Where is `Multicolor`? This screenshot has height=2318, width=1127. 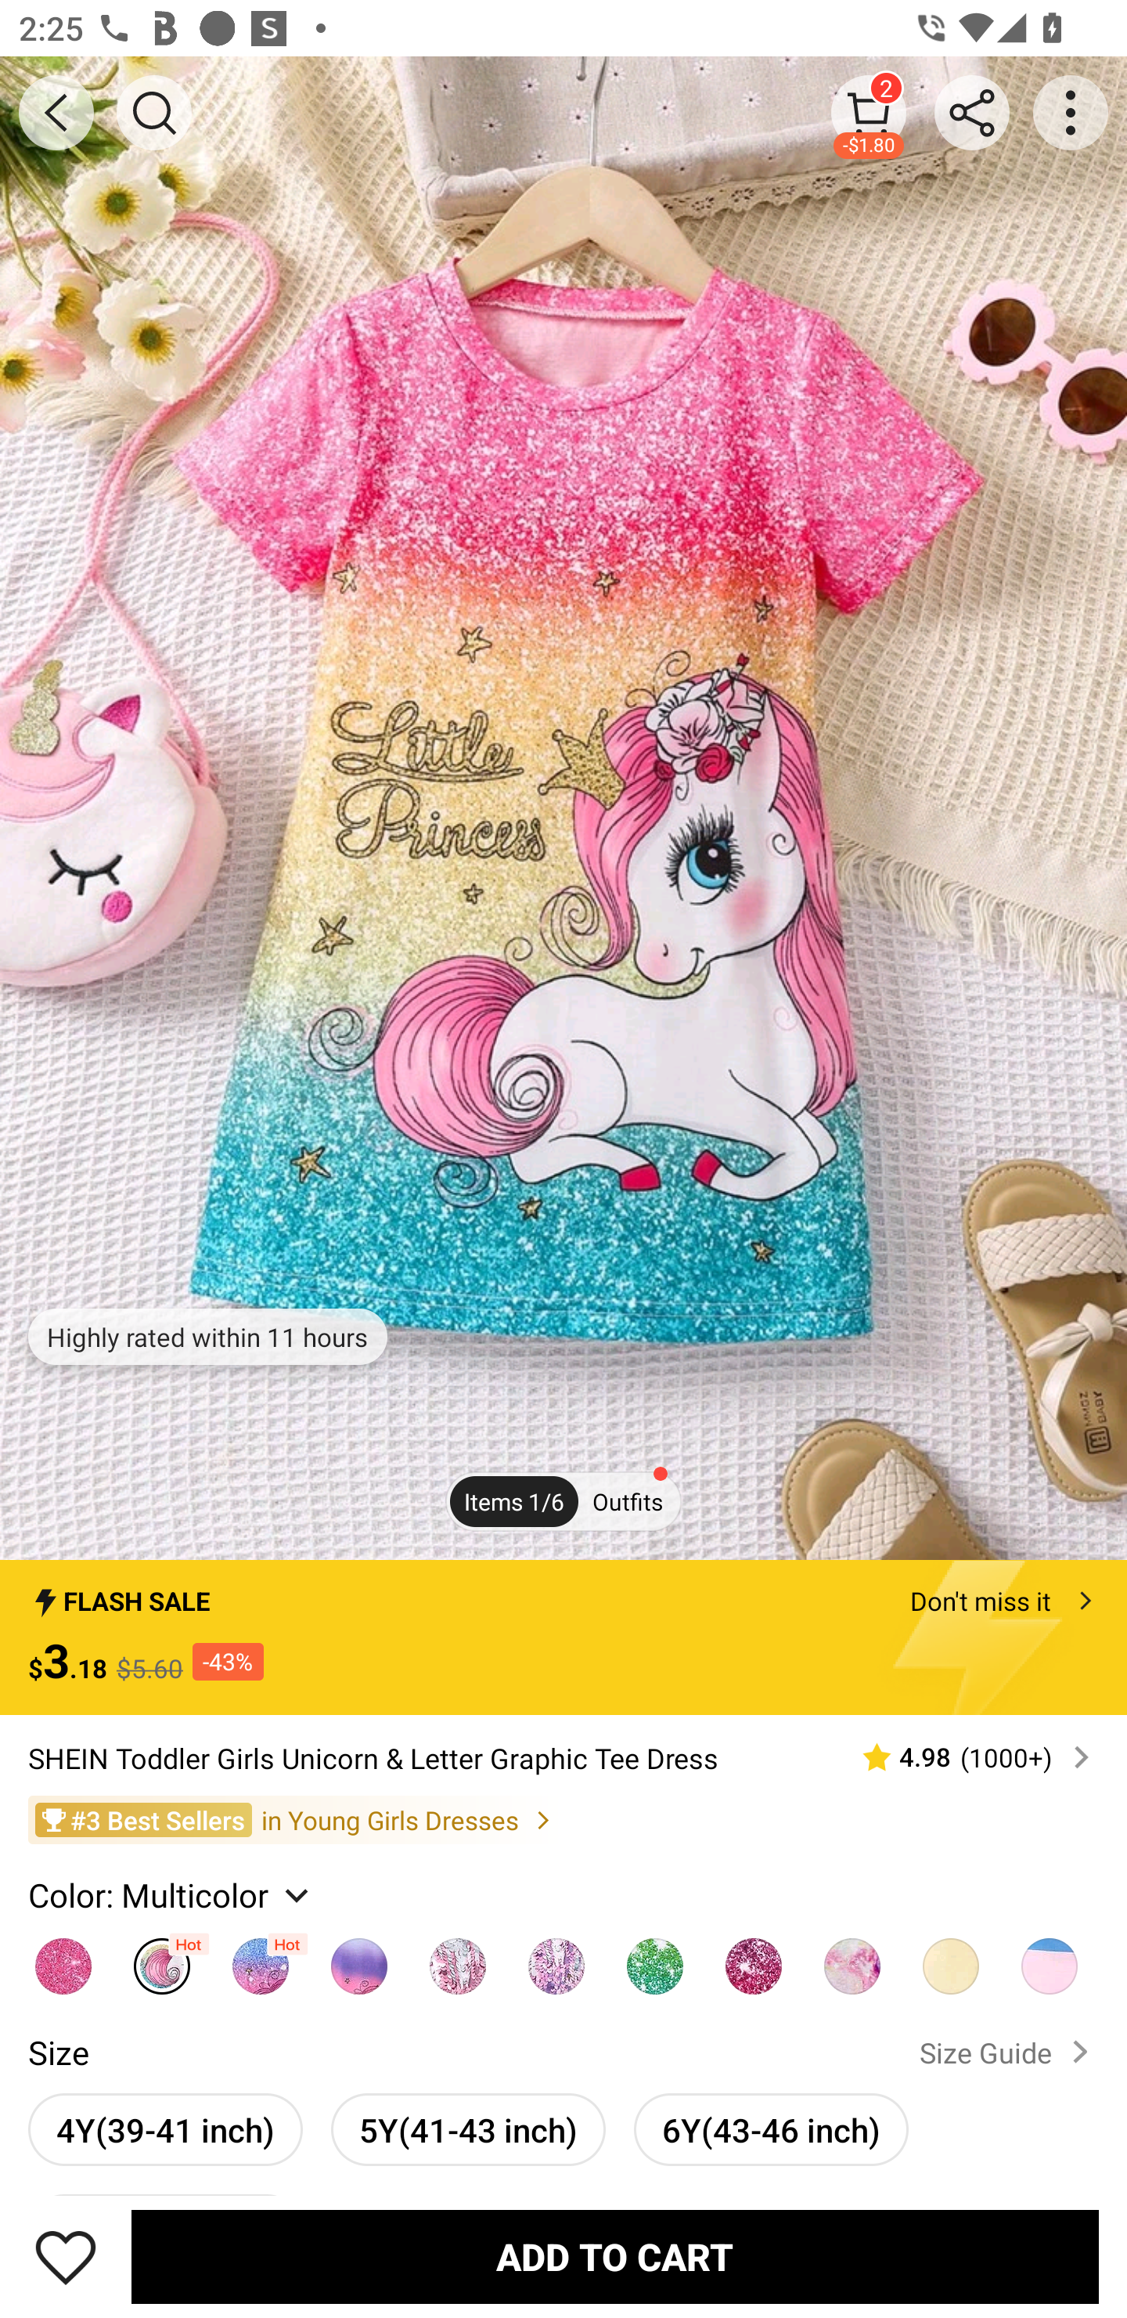 Multicolor is located at coordinates (358, 1959).